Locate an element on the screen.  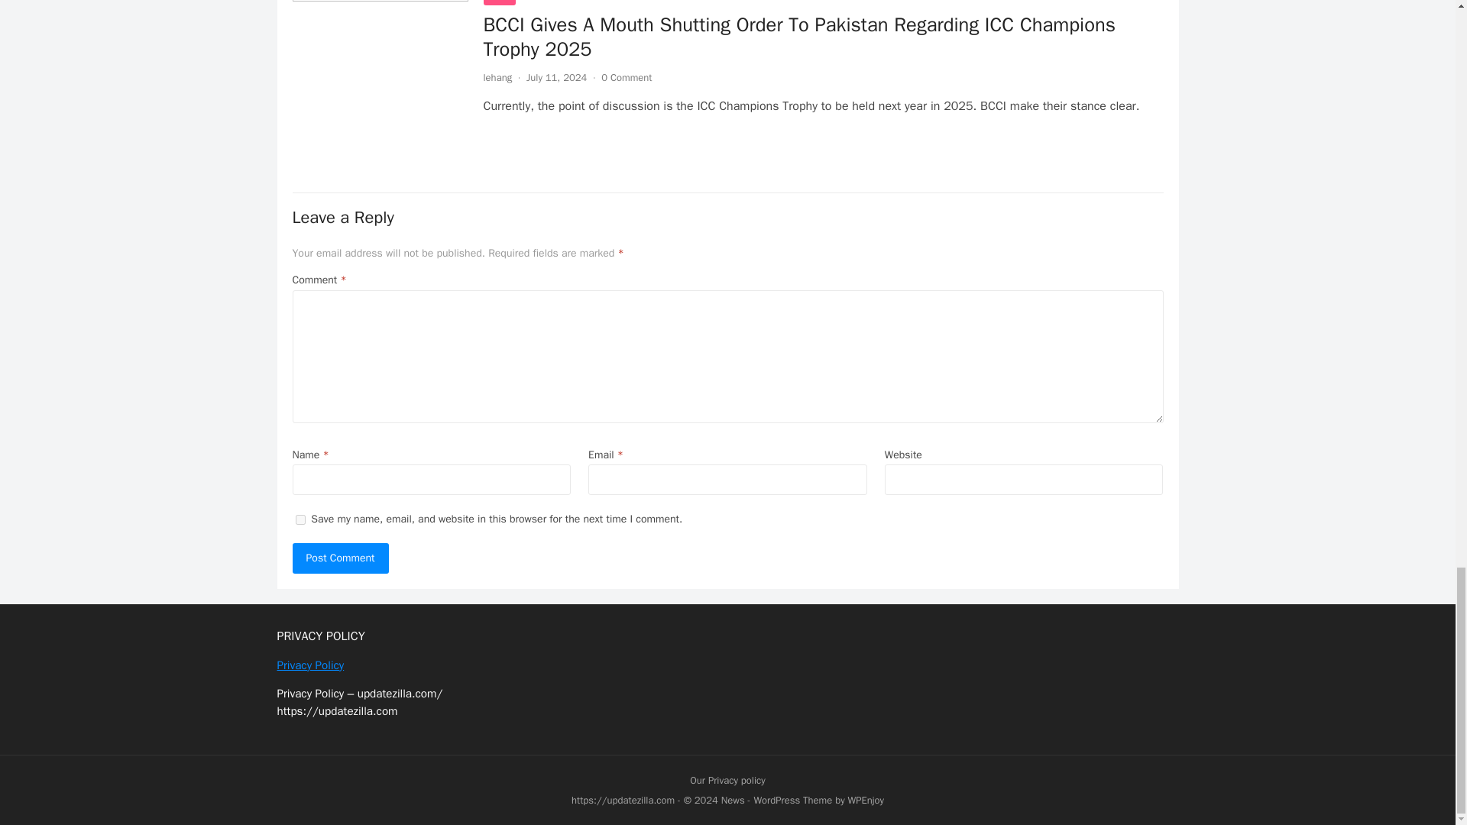
Posts by lehang is located at coordinates (497, 77).